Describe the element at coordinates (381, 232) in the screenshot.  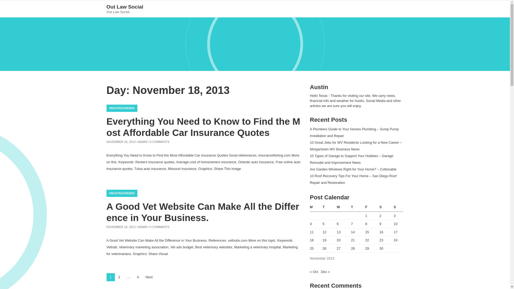
I see `16` at that location.